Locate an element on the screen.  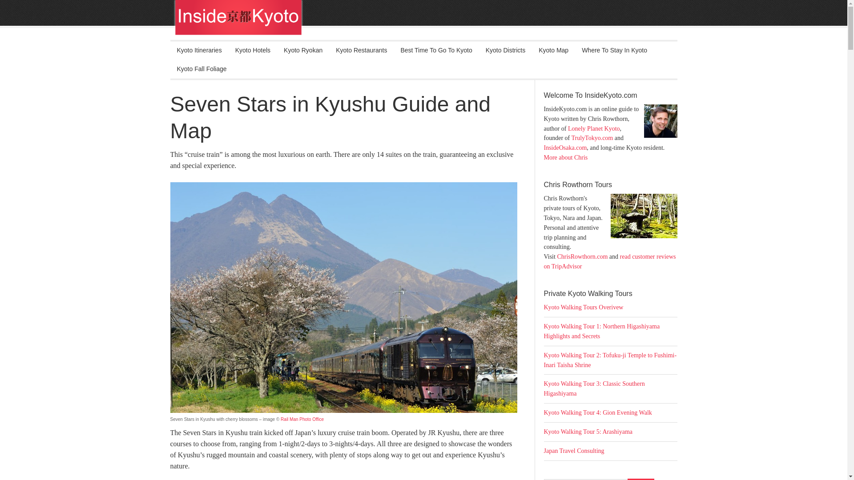
Kyoto Itineraries is located at coordinates (199, 51).